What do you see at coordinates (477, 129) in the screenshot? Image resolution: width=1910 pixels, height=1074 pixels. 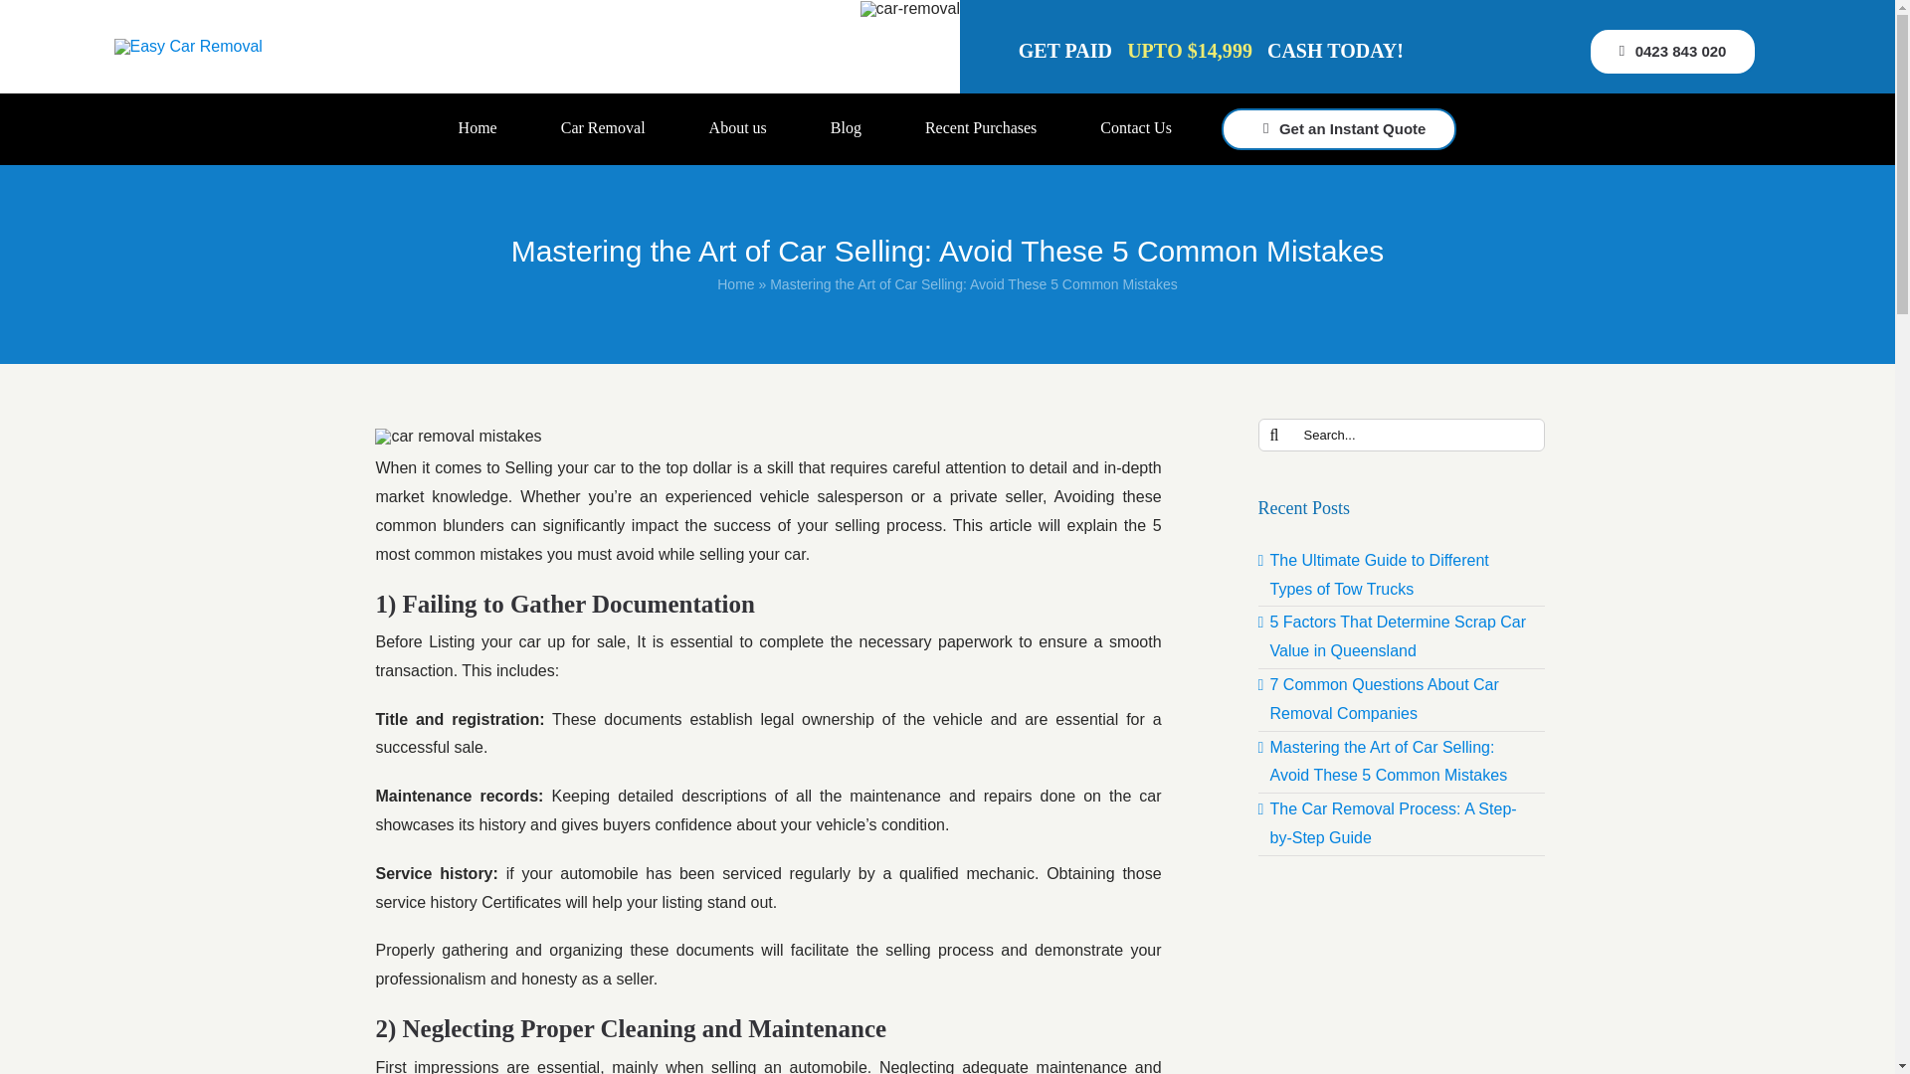 I see `Home` at bounding box center [477, 129].